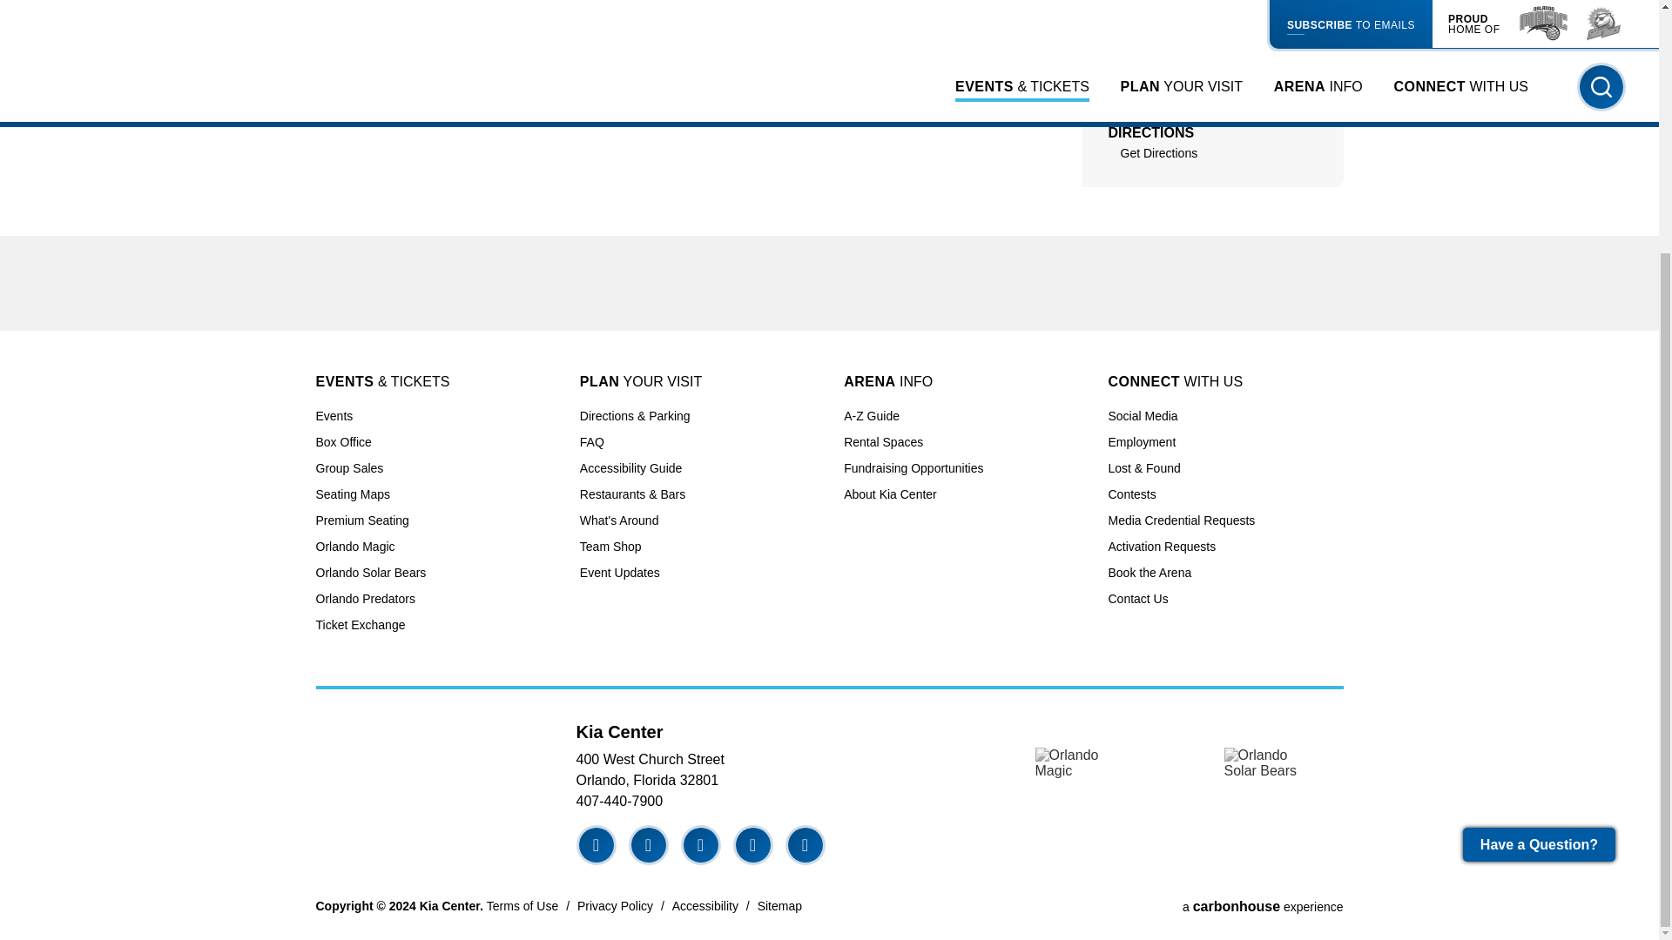 The height and width of the screenshot is (940, 1672). Describe the element at coordinates (597, 844) in the screenshot. I see `Facebook` at that location.